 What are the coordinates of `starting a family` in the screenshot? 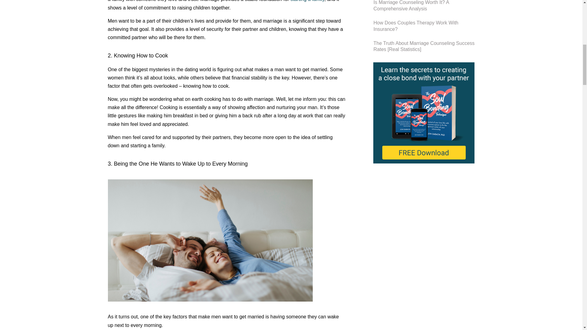 It's located at (308, 1).